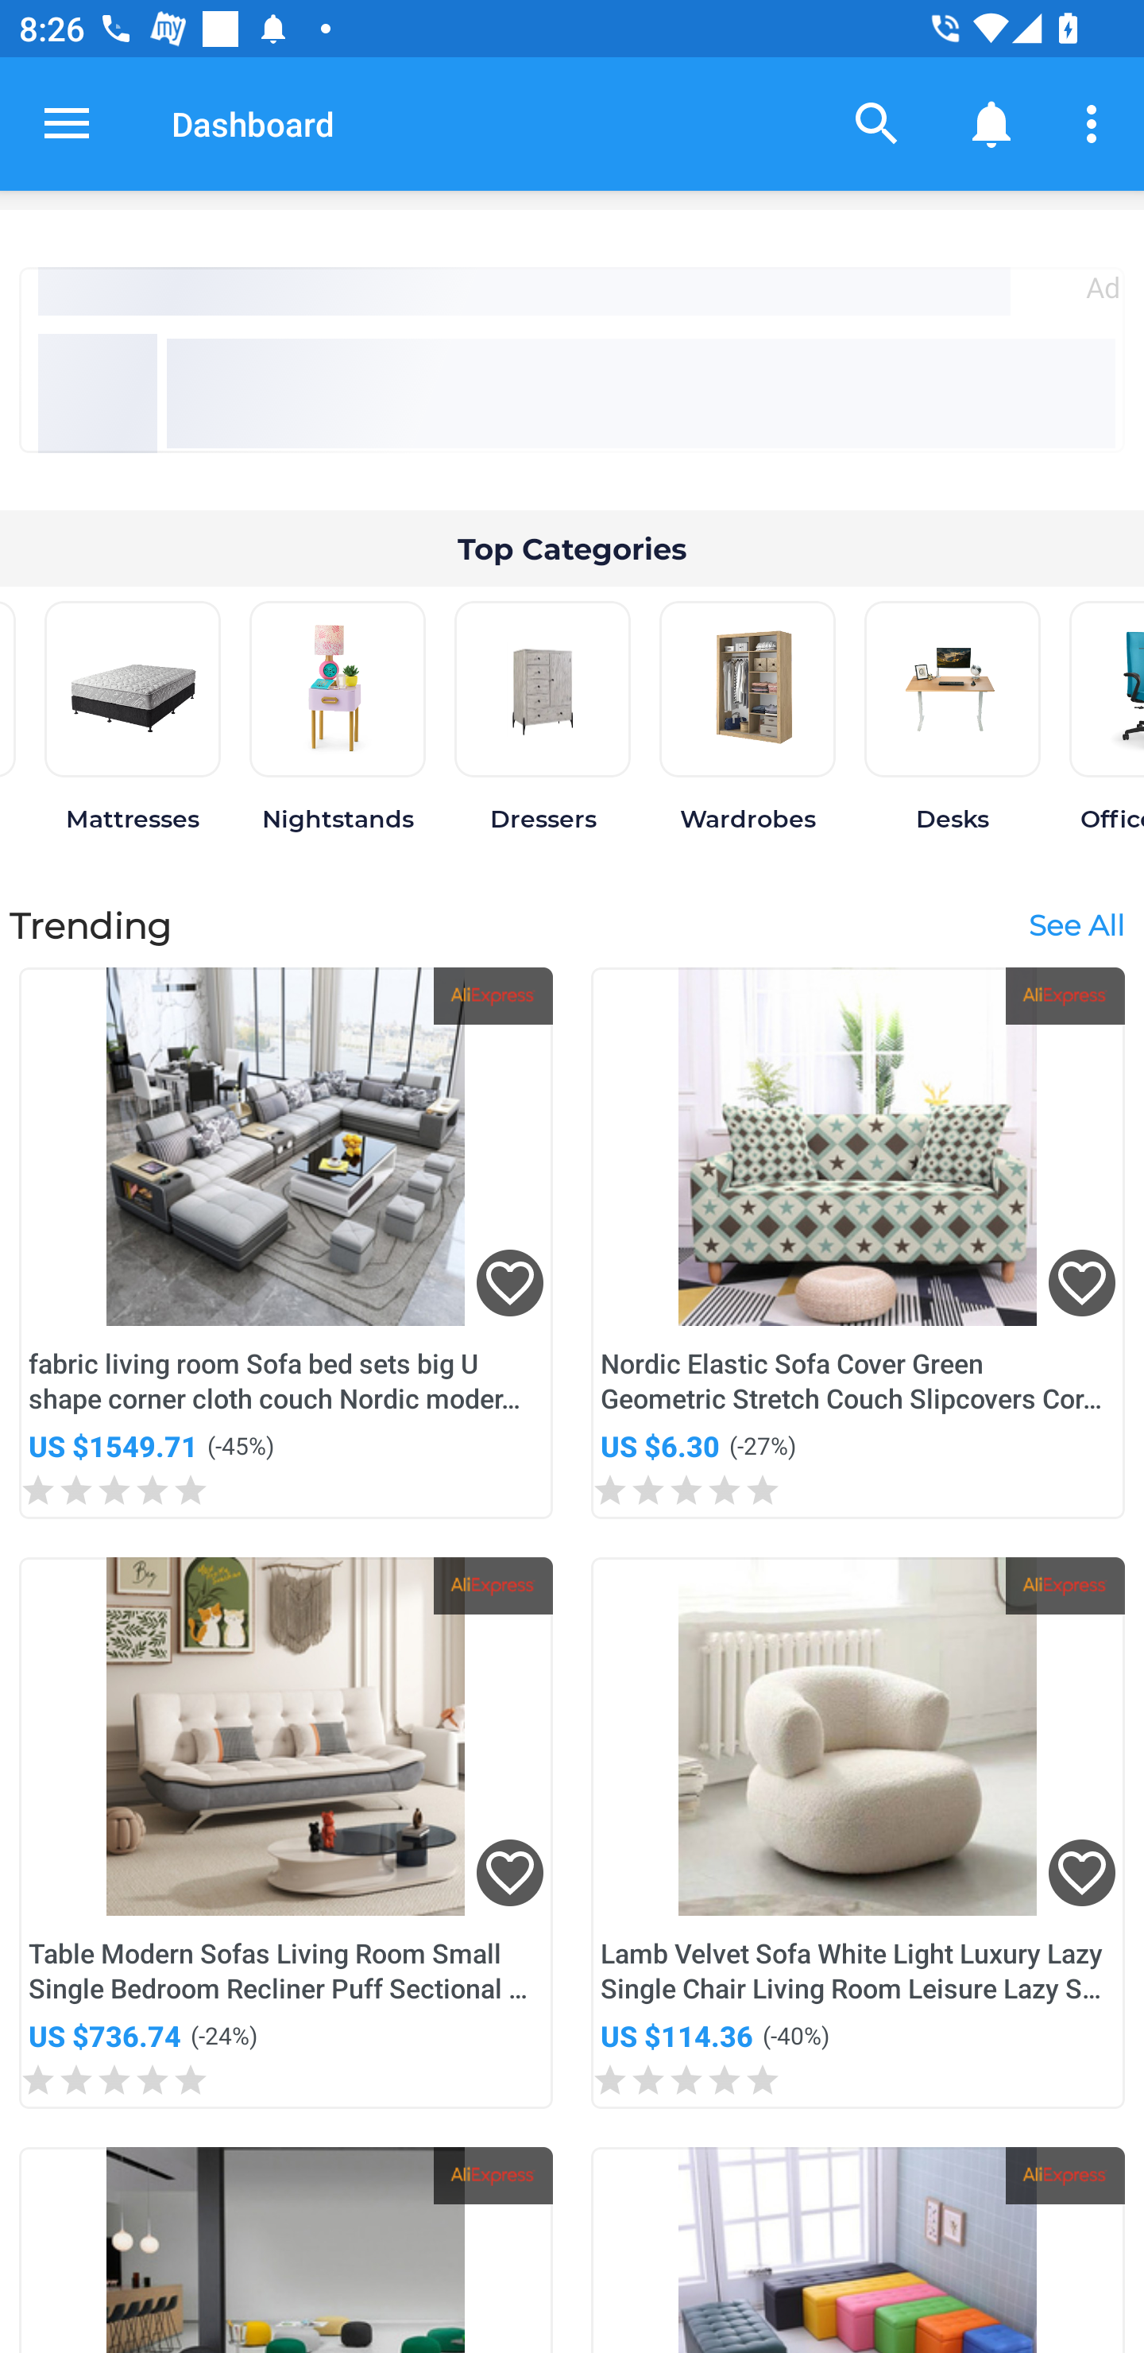  I want to click on Open navigation drawer, so click(67, 123).